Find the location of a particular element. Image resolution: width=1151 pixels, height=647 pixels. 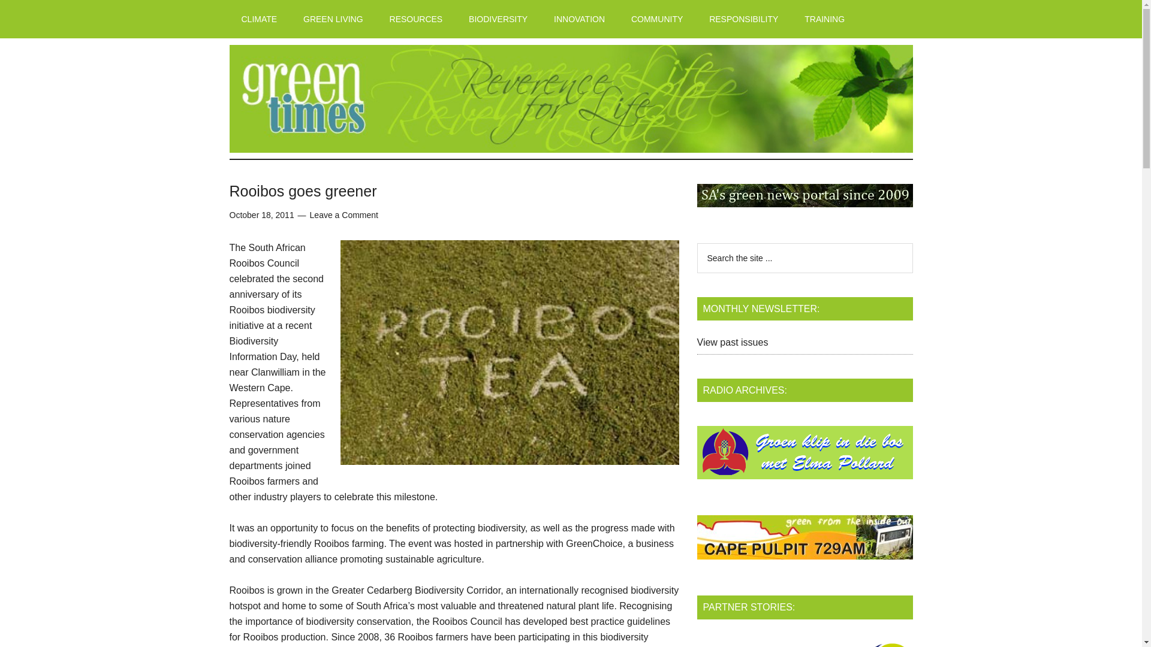

GREEN LIVING is located at coordinates (333, 19).